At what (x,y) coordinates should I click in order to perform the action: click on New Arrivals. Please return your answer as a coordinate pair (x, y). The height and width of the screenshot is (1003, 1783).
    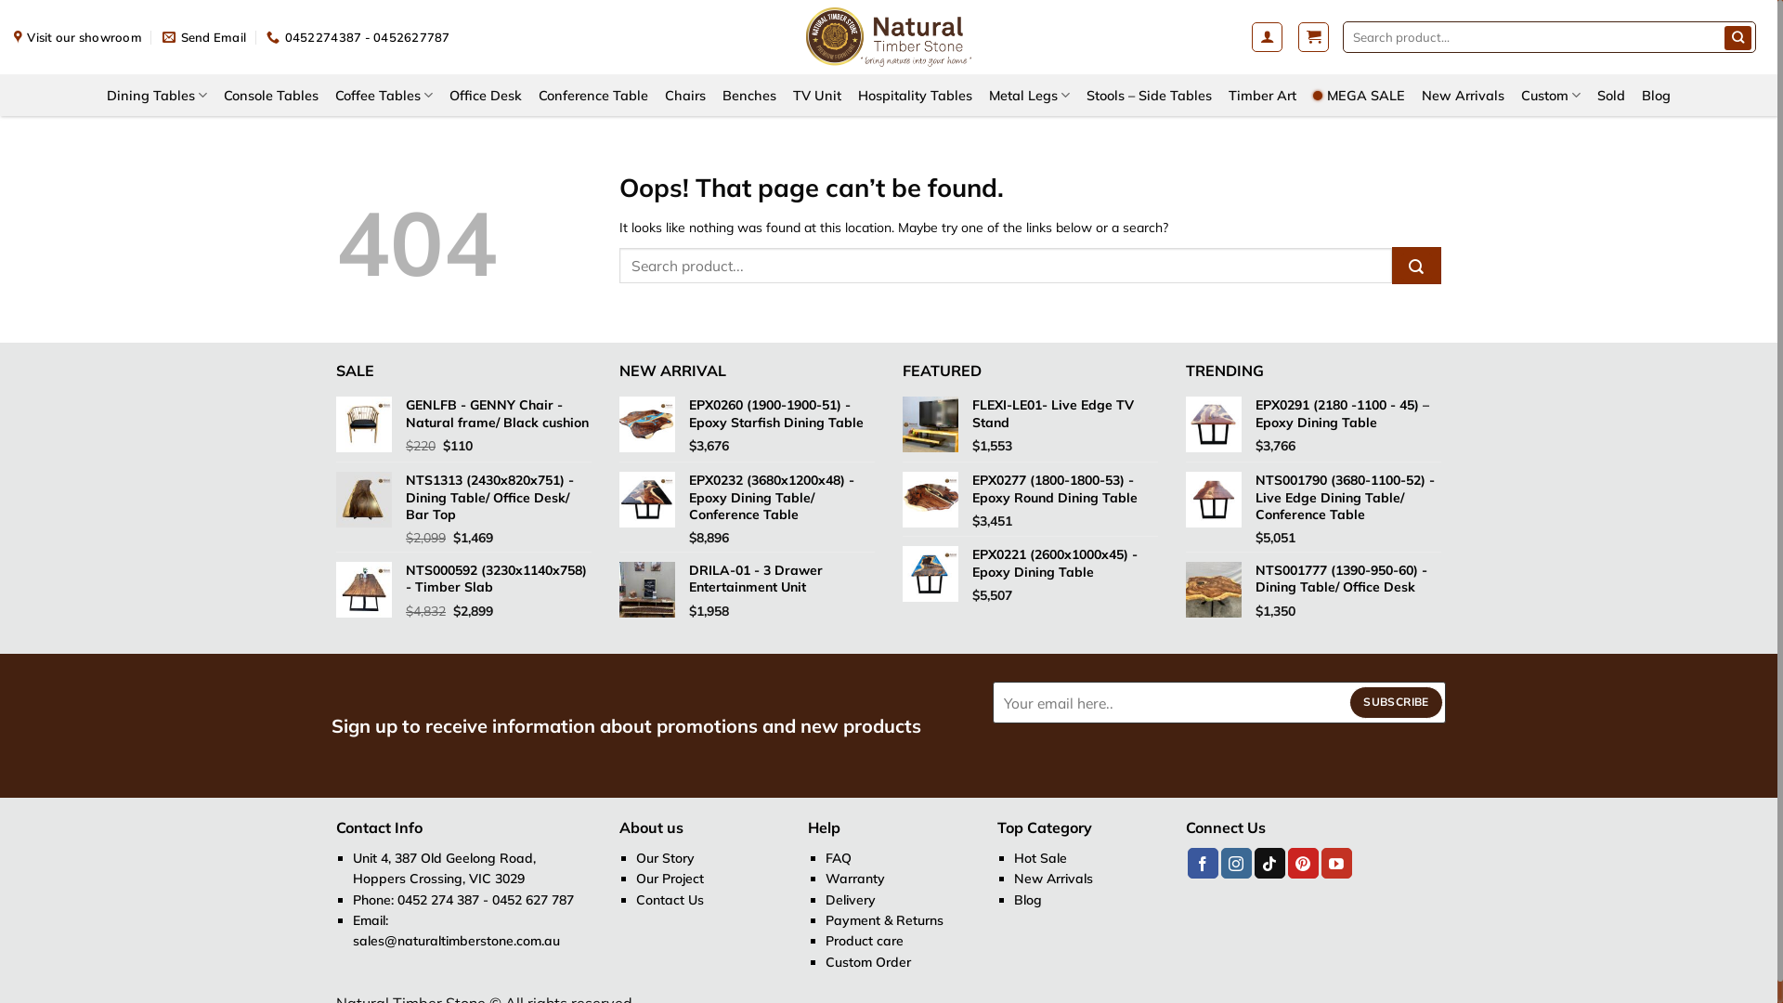
    Looking at the image, I should click on (1464, 95).